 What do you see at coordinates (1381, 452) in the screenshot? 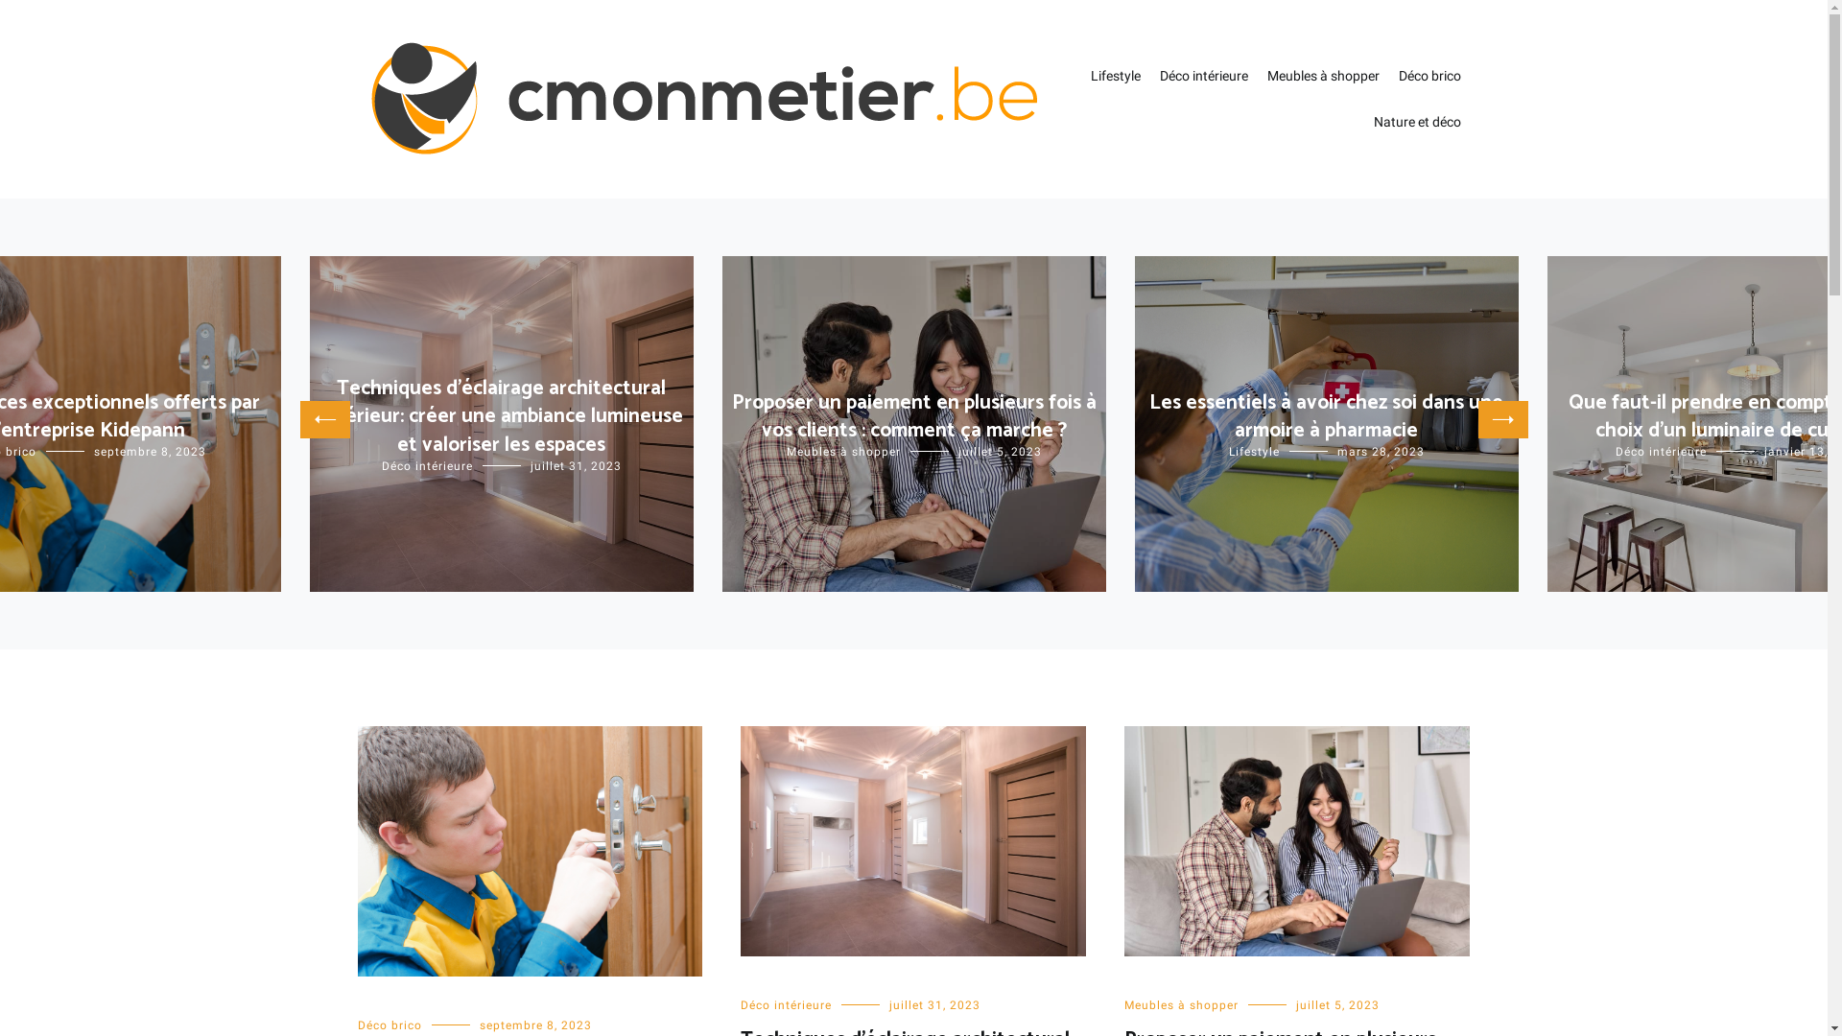
I see `mars 28, 2023` at bounding box center [1381, 452].